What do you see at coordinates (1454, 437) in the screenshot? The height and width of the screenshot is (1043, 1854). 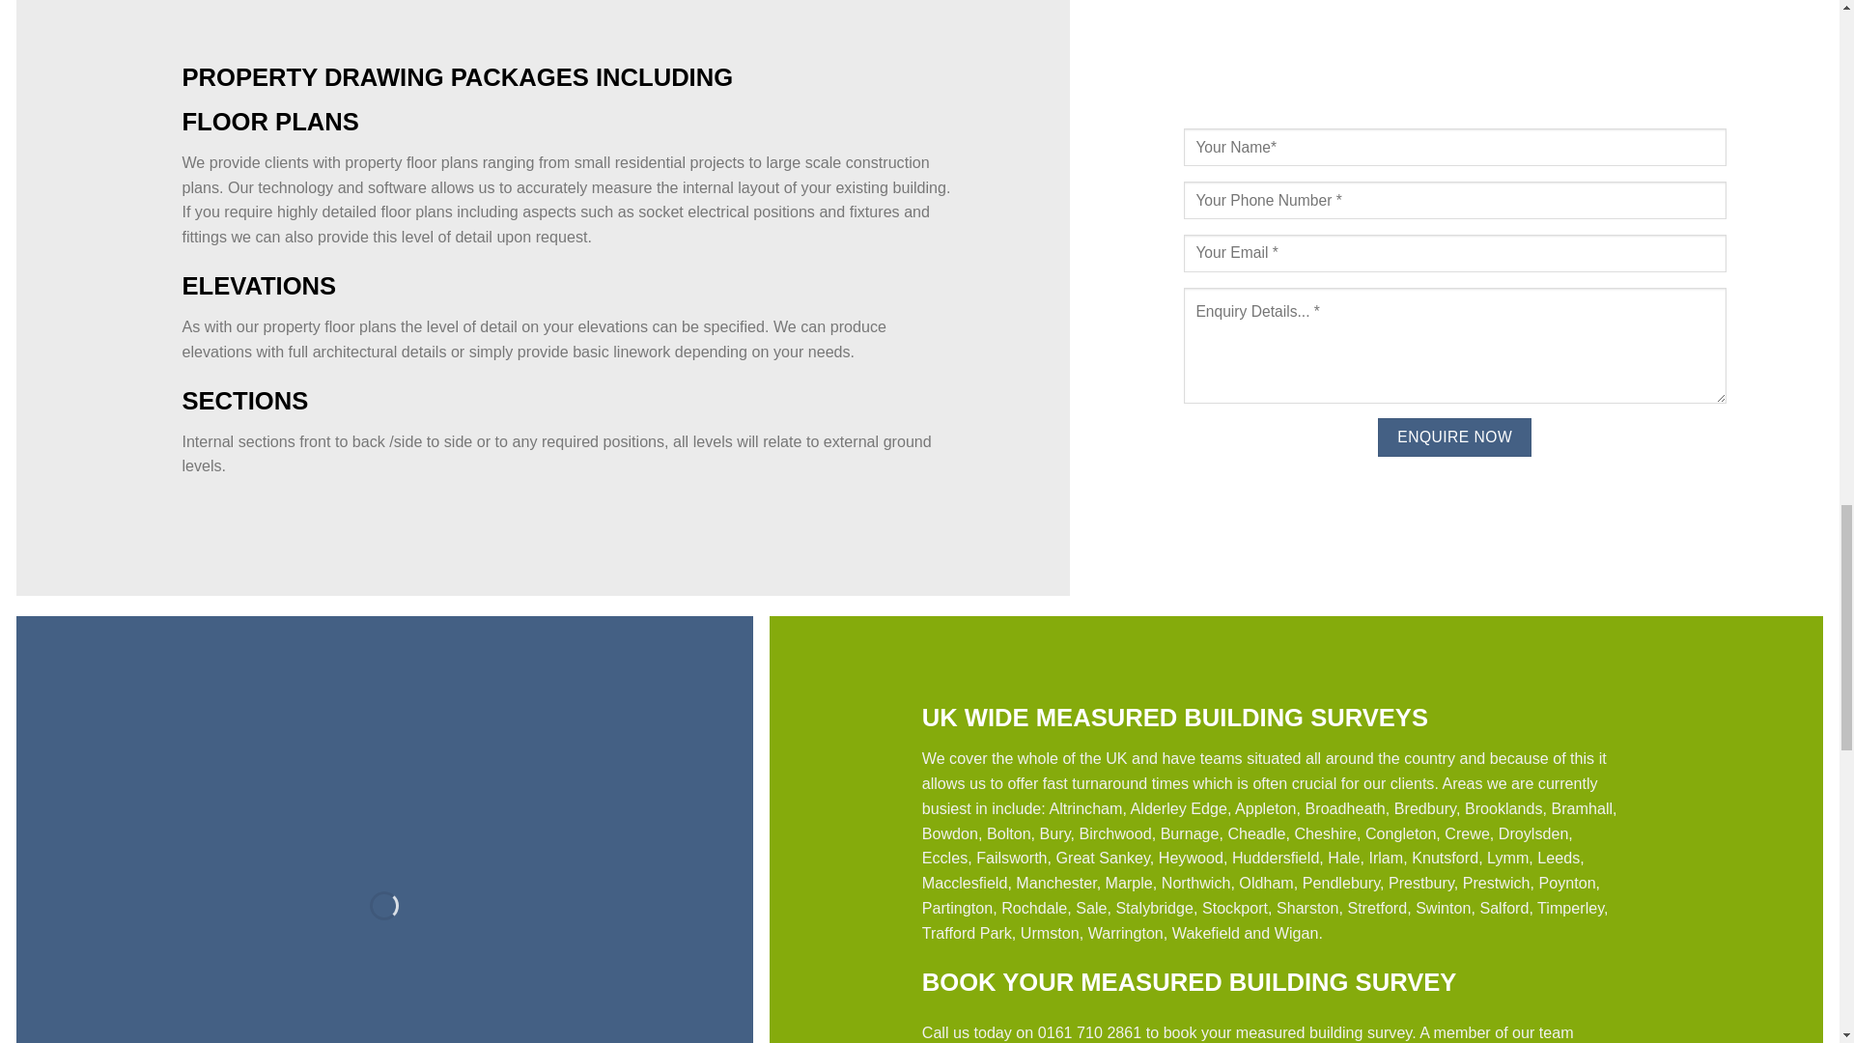 I see `Enquire Now` at bounding box center [1454, 437].